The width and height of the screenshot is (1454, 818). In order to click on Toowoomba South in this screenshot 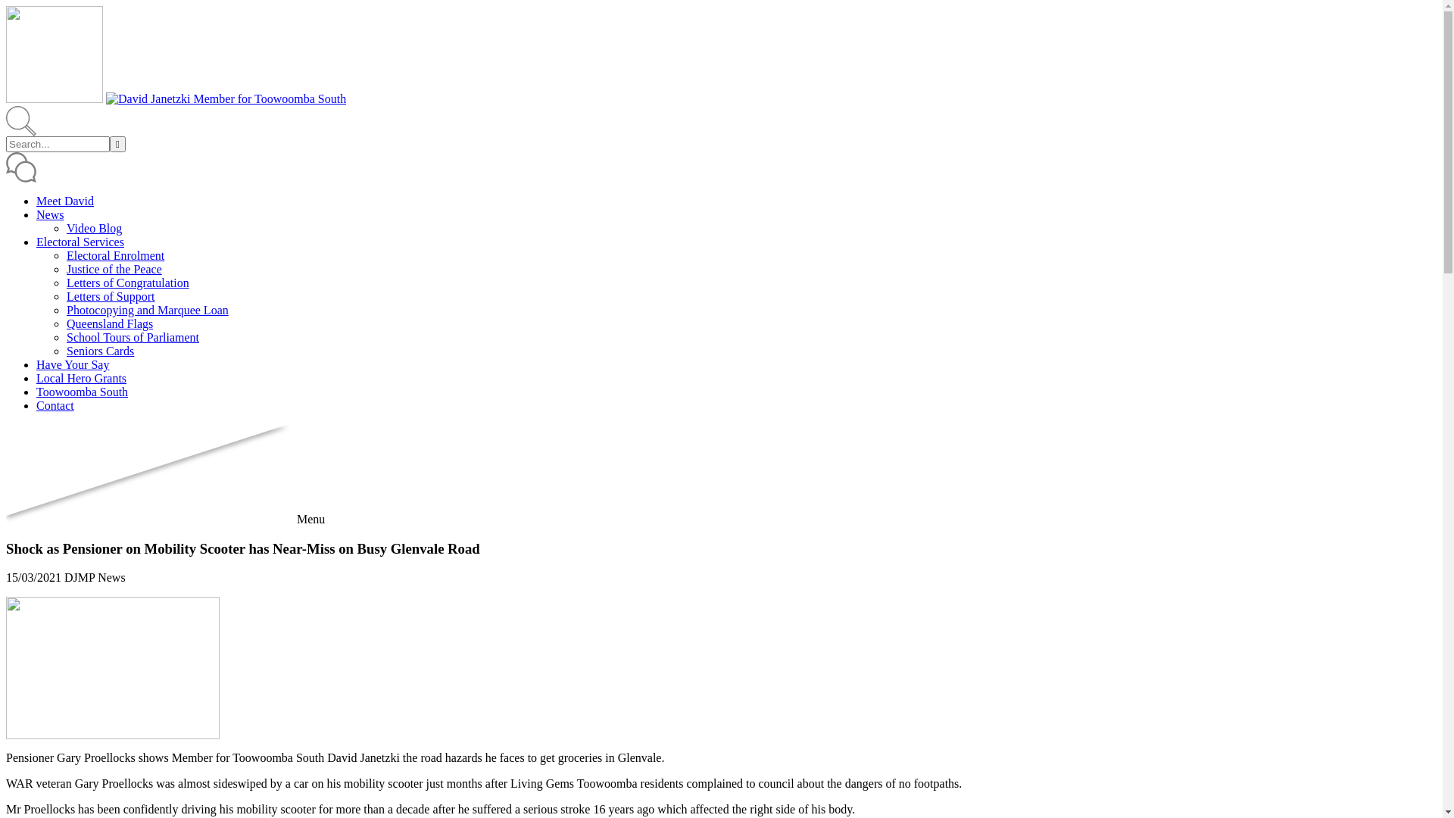, I will do `click(82, 392)`.